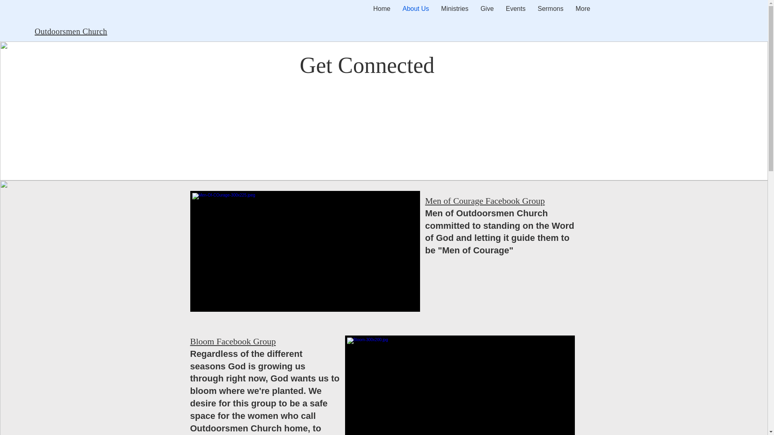 The image size is (774, 435). I want to click on Bloom Facebook Group, so click(233, 341).